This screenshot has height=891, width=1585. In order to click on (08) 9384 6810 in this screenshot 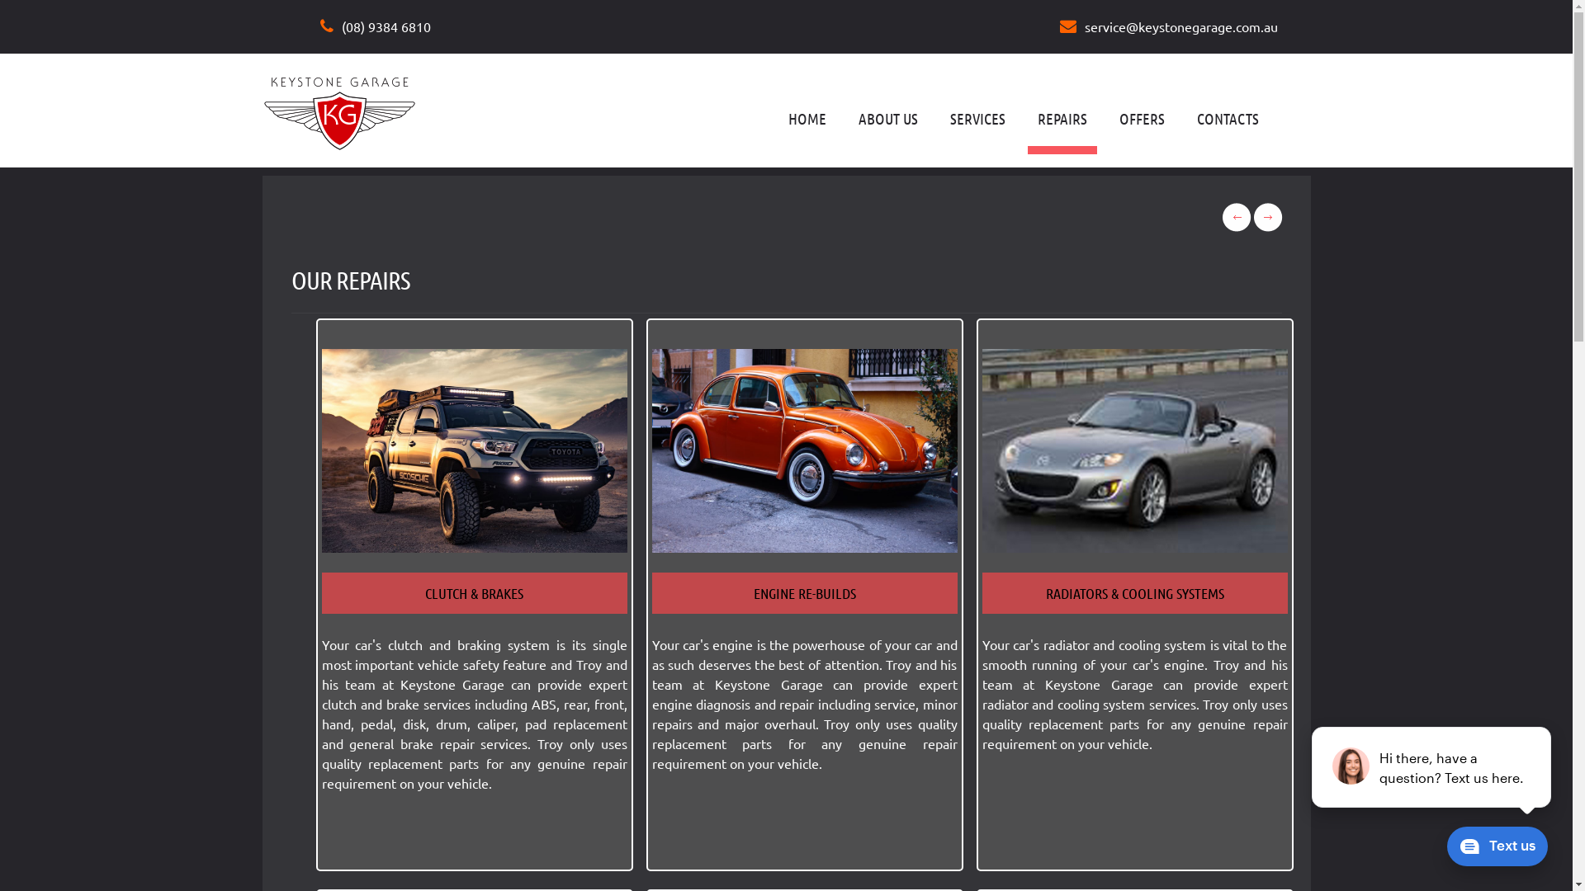, I will do `click(376, 26)`.